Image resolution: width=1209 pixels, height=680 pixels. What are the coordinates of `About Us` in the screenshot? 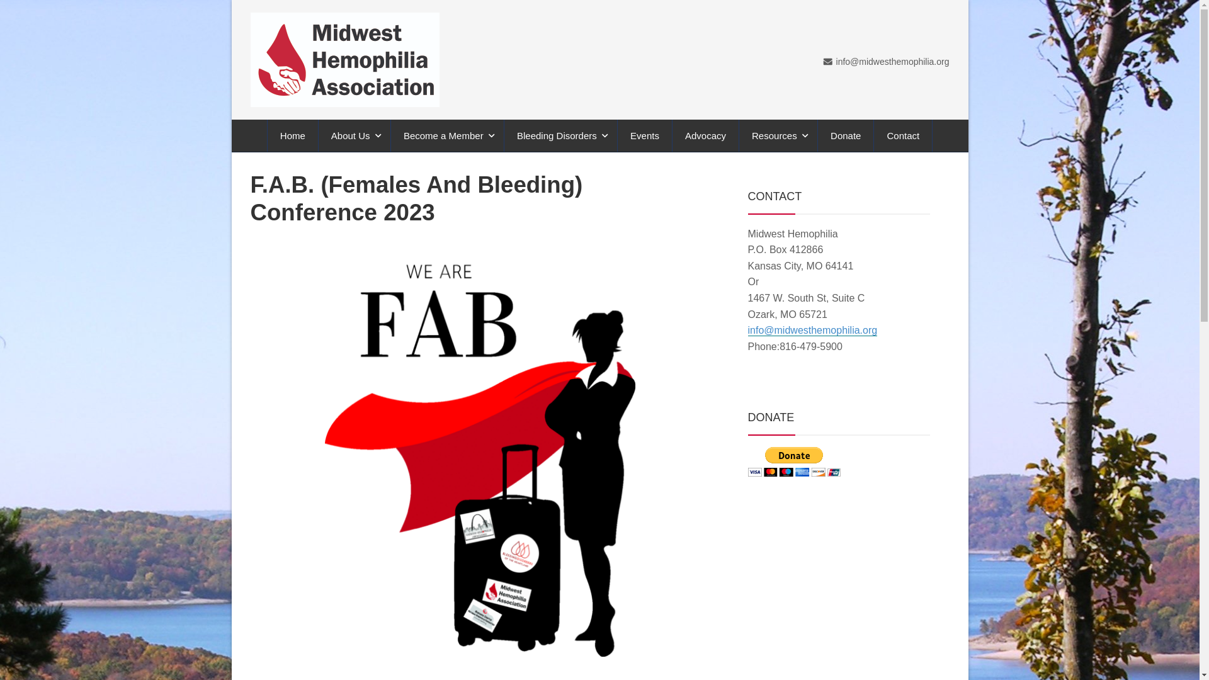 It's located at (355, 135).